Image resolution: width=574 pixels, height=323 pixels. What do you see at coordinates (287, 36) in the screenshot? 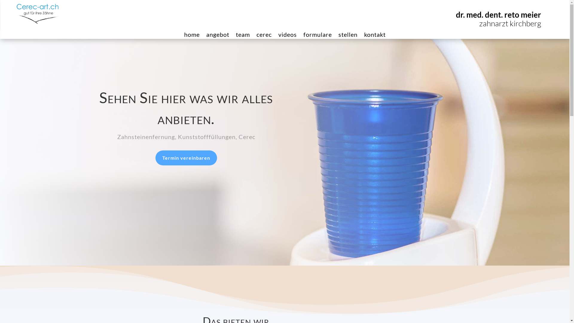
I see `videos` at bounding box center [287, 36].